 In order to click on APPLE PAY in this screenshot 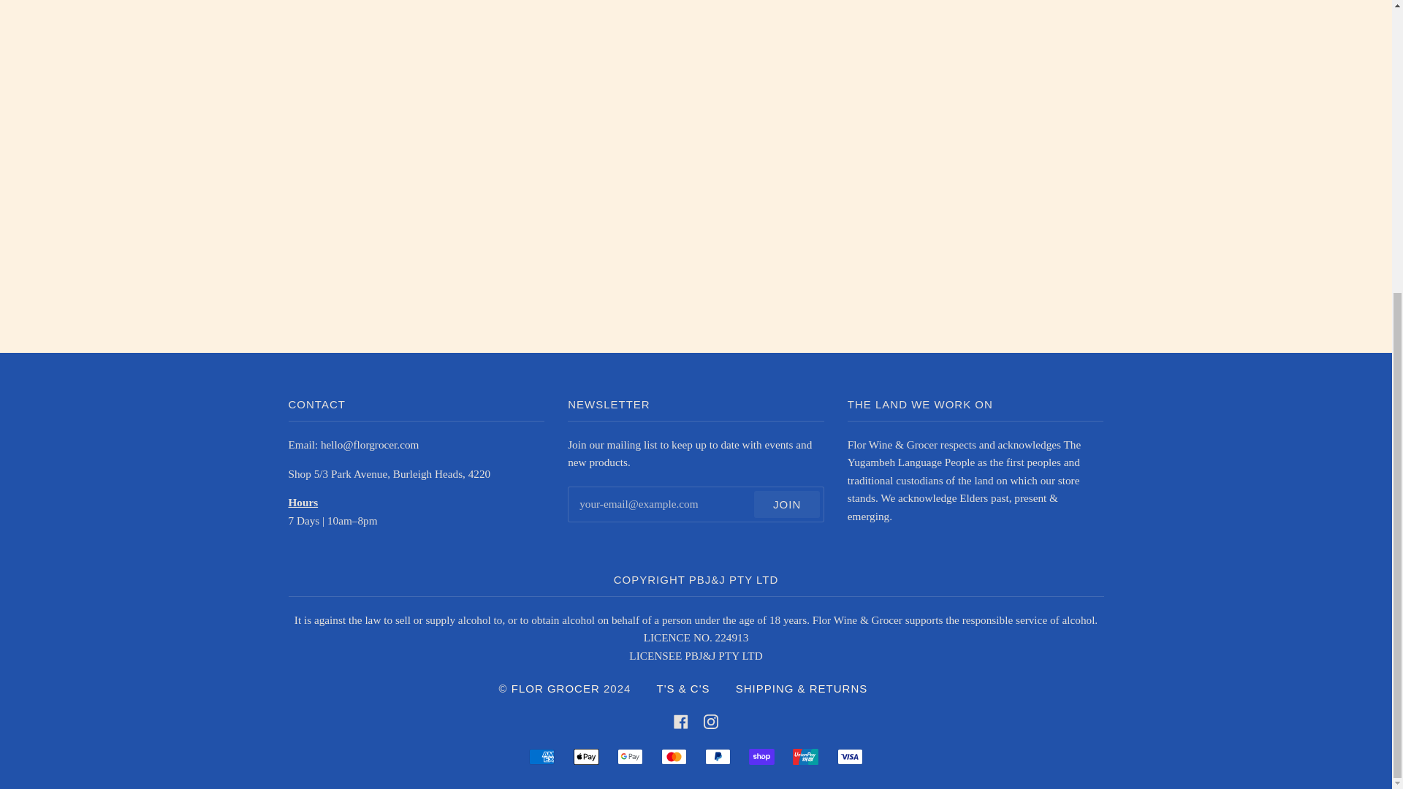, I will do `click(586, 756)`.